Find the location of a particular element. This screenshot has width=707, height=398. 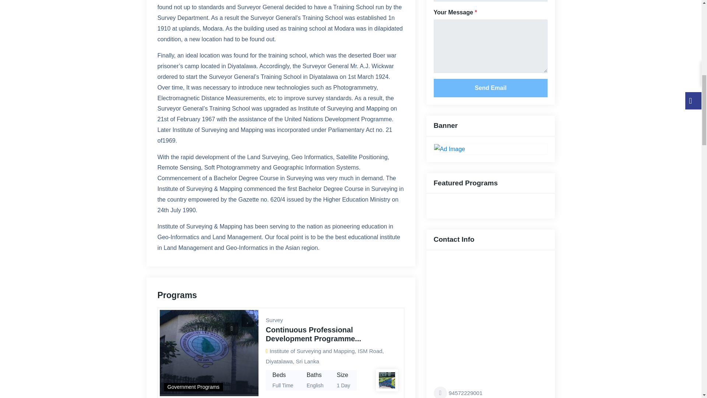

Continuous Professional Development Programme... is located at coordinates (313, 334).